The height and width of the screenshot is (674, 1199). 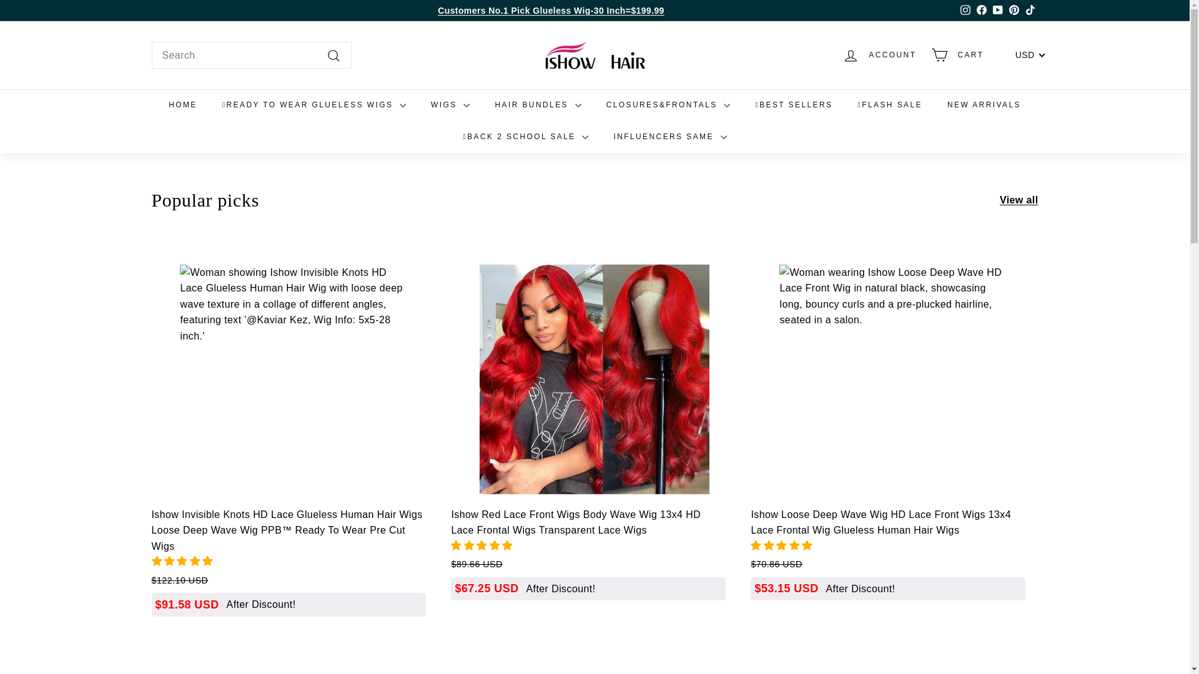 What do you see at coordinates (965, 9) in the screenshot?
I see `instagram` at bounding box center [965, 9].